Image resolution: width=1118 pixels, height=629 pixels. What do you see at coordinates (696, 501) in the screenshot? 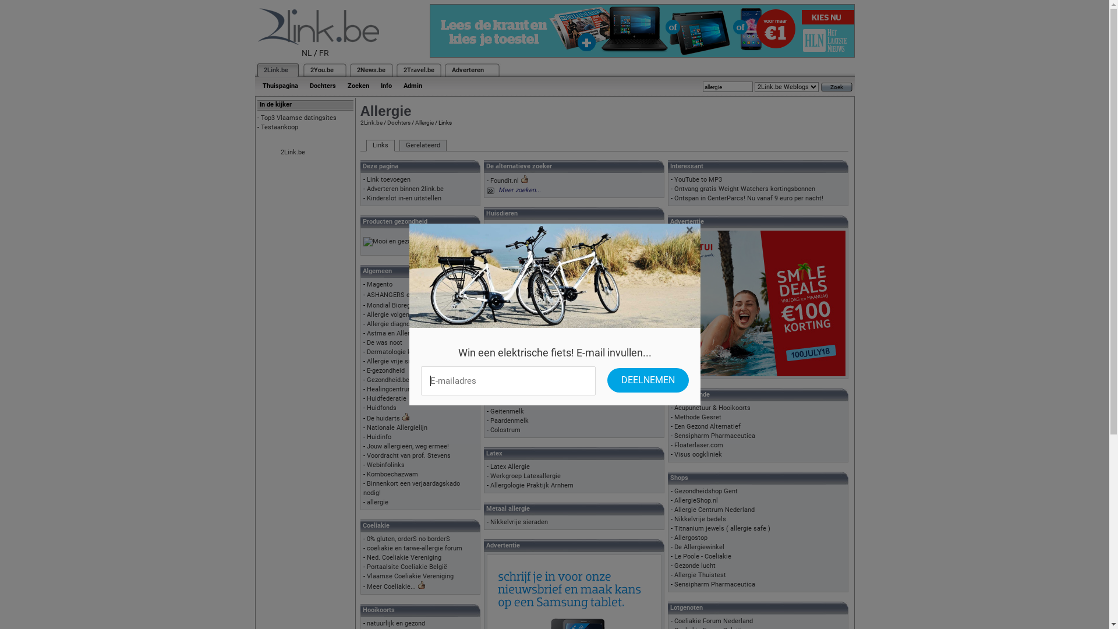
I see `AllergieShop.nl` at bounding box center [696, 501].